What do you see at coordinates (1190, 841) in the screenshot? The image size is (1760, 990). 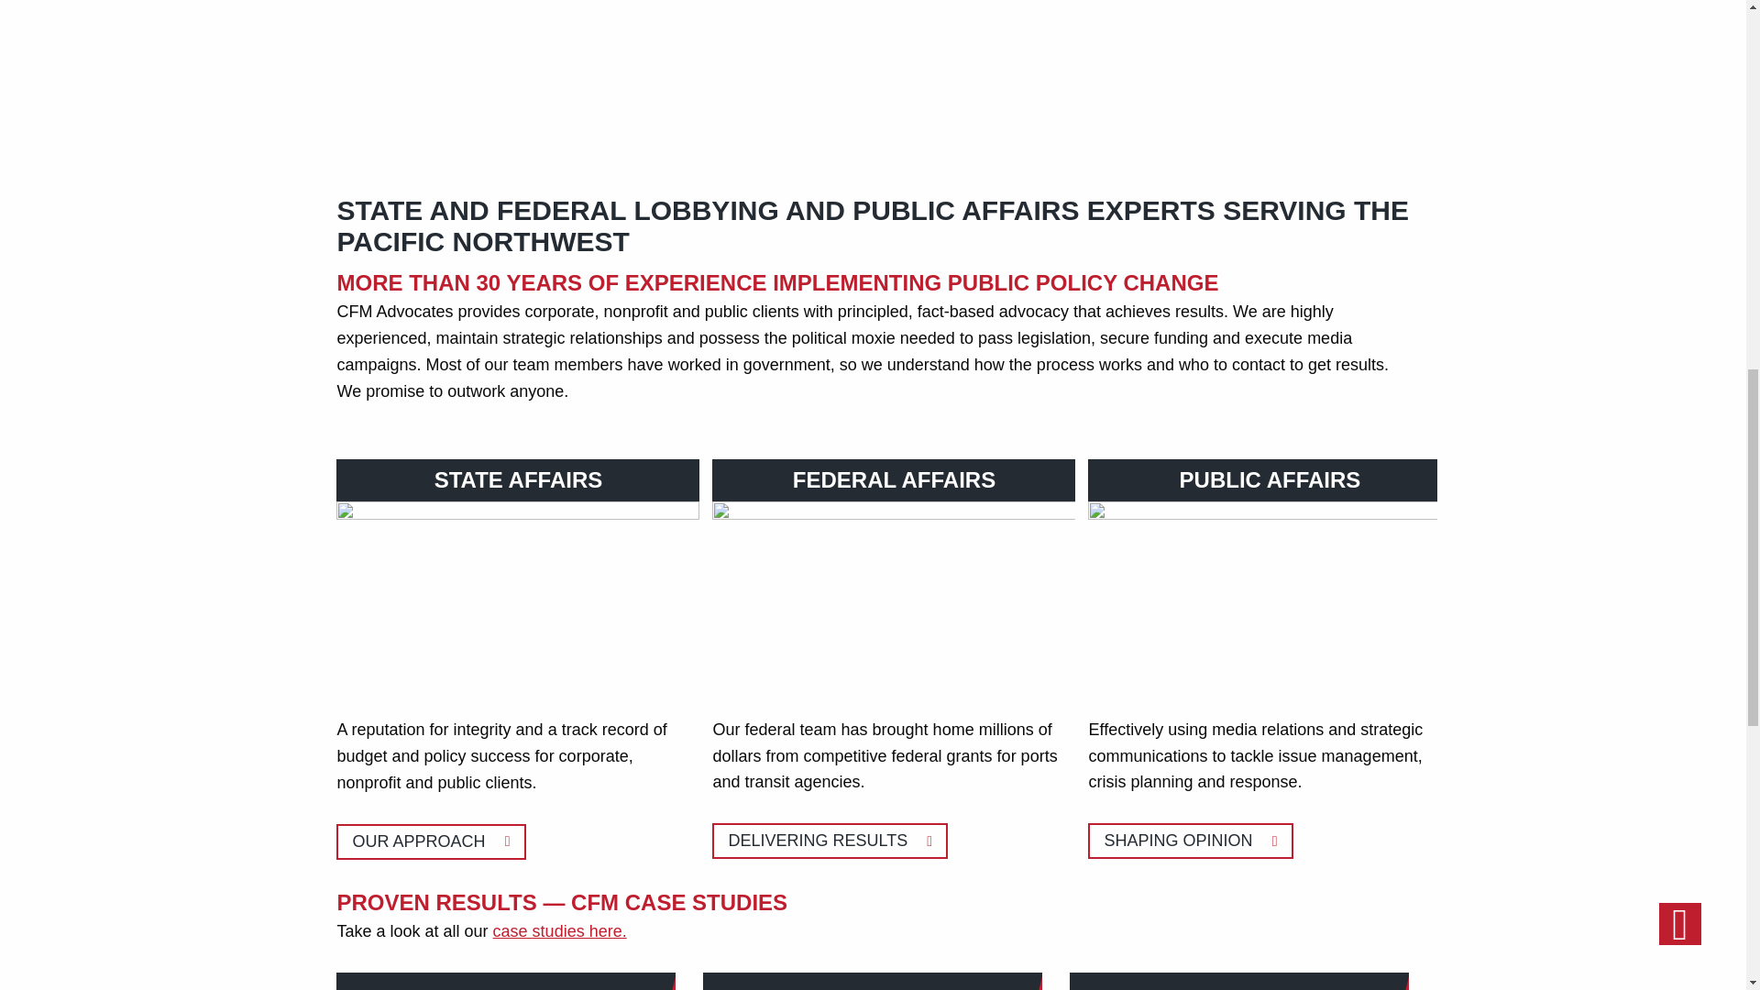 I see `SHAPING OPINION` at bounding box center [1190, 841].